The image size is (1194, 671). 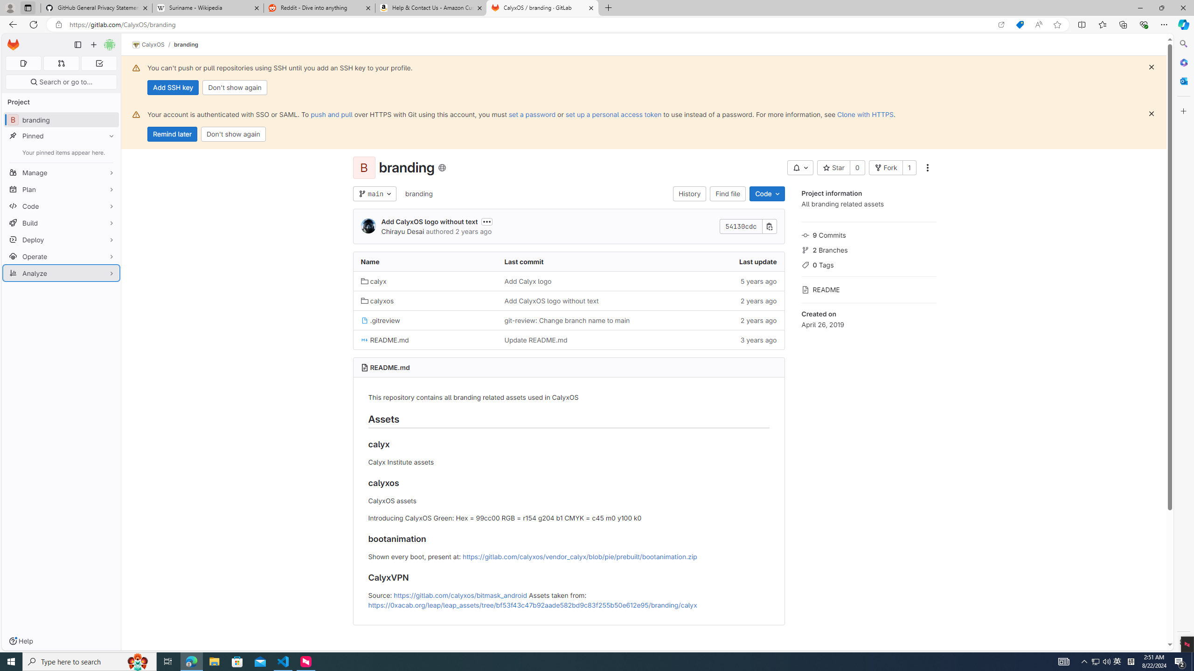 What do you see at coordinates (374, 281) in the screenshot?
I see `calyx` at bounding box center [374, 281].